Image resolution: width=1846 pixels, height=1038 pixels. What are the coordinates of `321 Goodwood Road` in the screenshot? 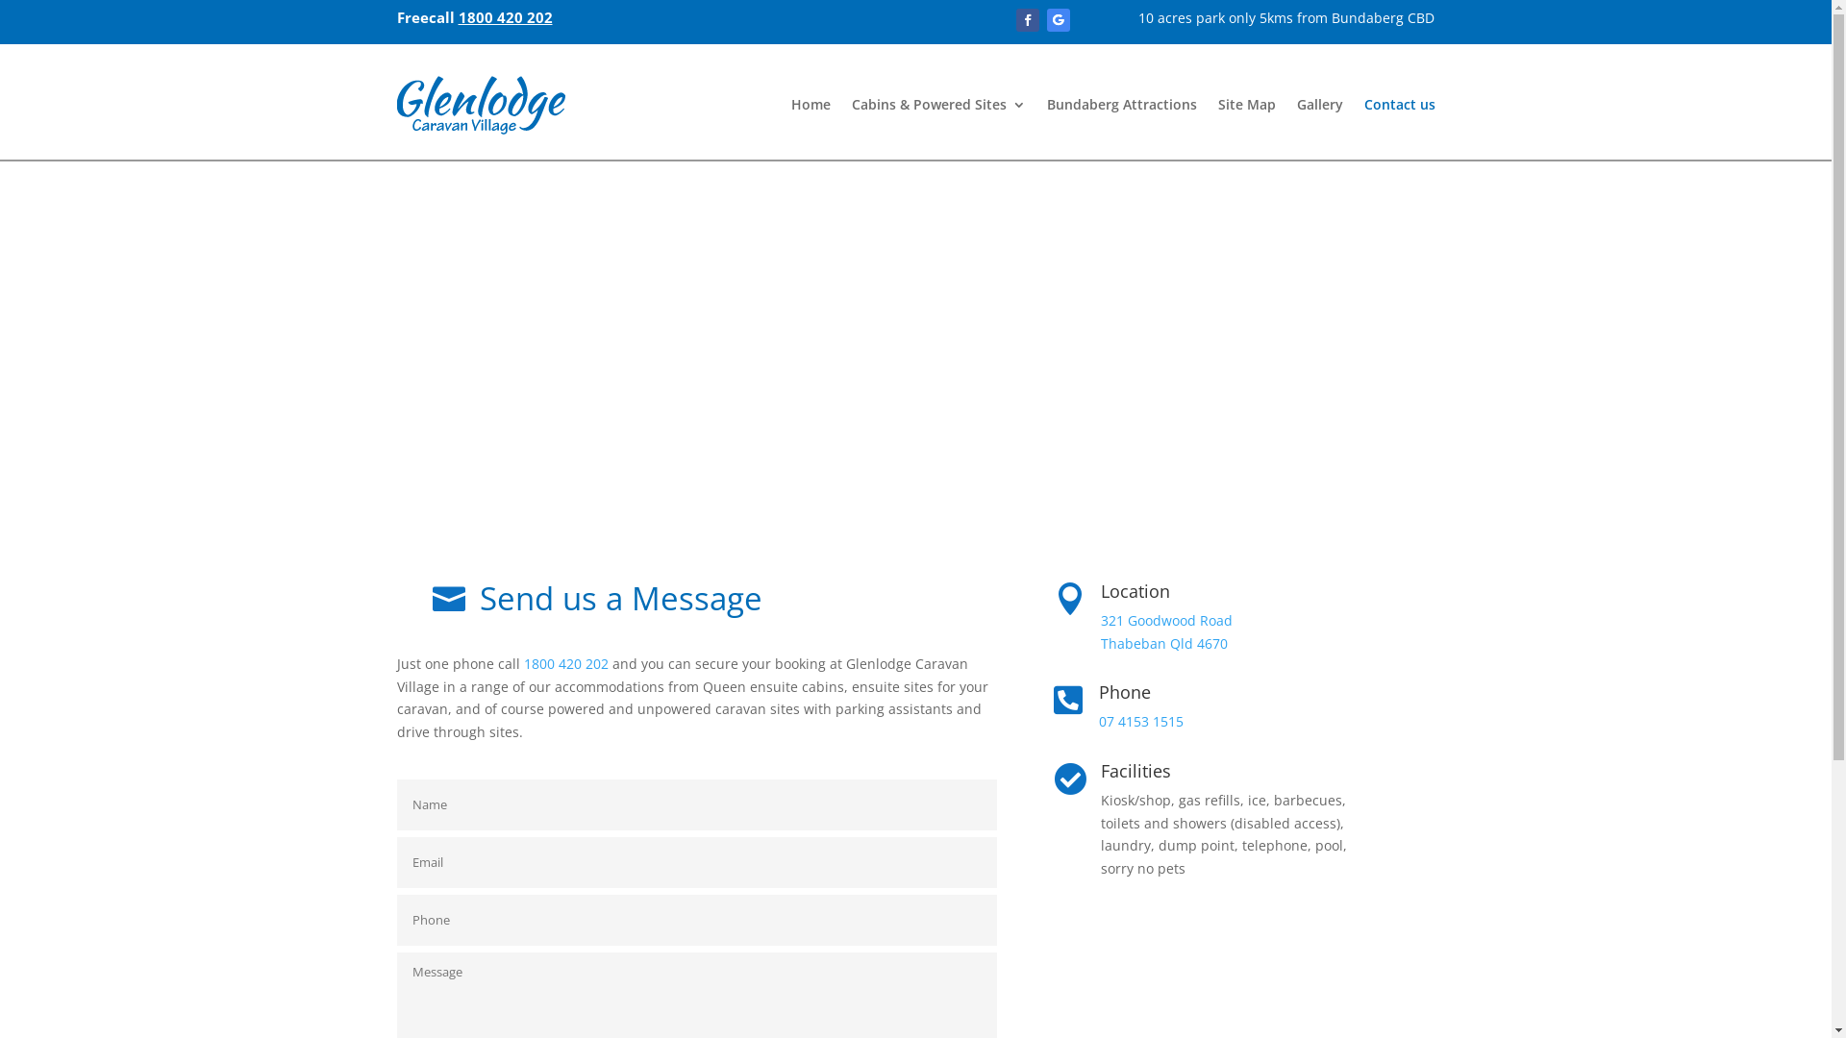 It's located at (1167, 621).